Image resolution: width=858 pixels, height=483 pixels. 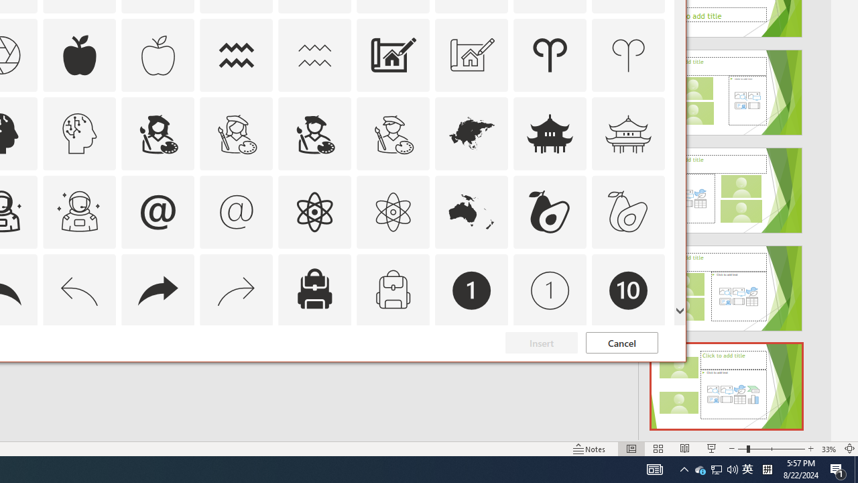 I want to click on AutomationID: Icons_Badge9_M, so click(x=629, y=369).